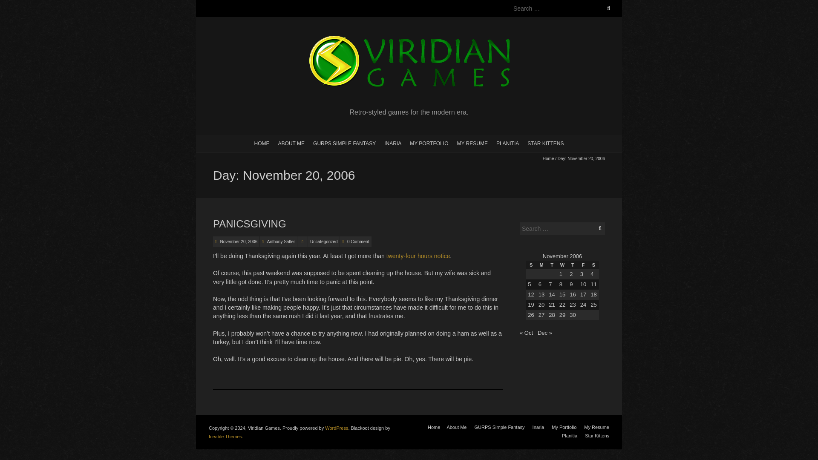 This screenshot has height=460, width=818. Describe the element at coordinates (393, 143) in the screenshot. I see `INARIA` at that location.